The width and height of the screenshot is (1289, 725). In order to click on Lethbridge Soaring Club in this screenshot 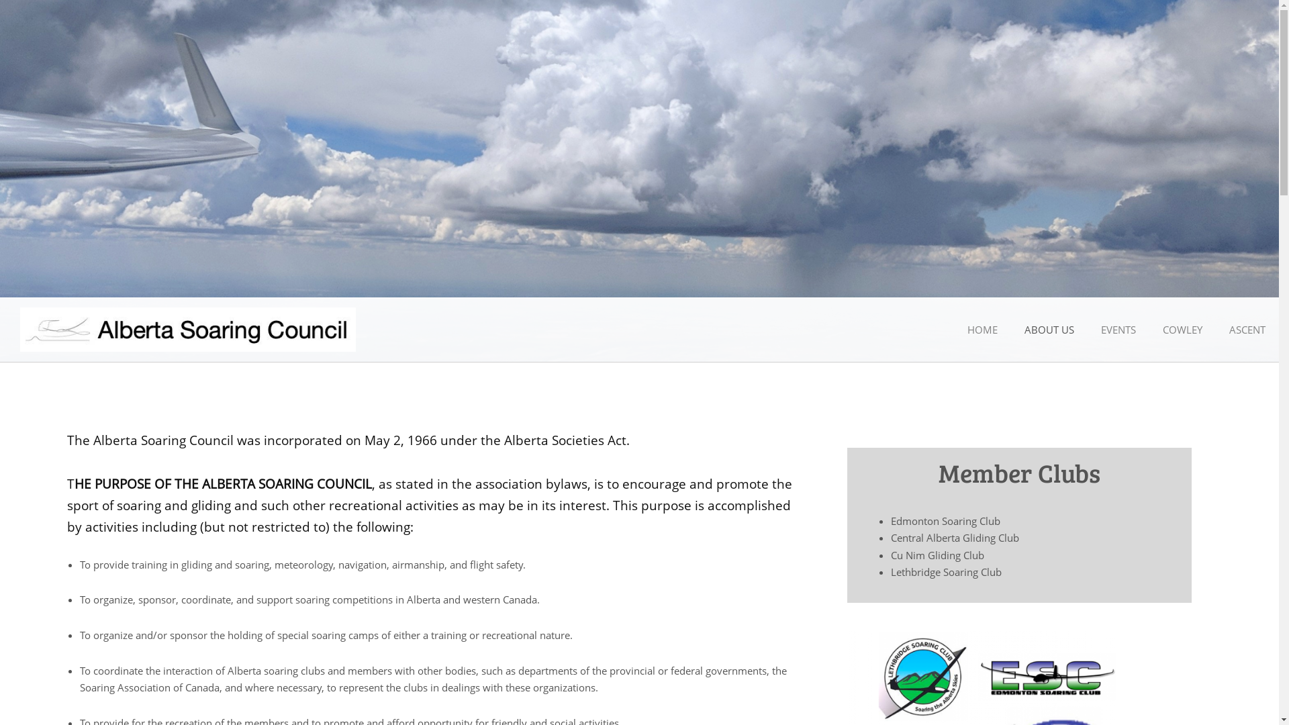, I will do `click(947, 572)`.